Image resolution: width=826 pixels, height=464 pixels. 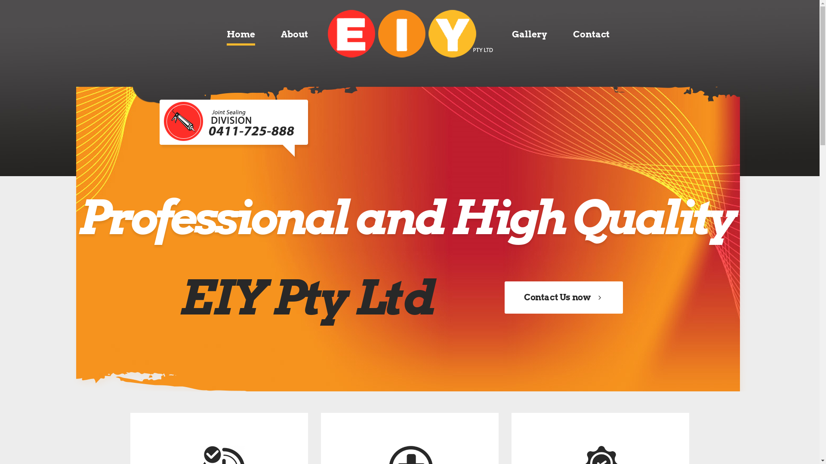 I want to click on About, so click(x=294, y=34).